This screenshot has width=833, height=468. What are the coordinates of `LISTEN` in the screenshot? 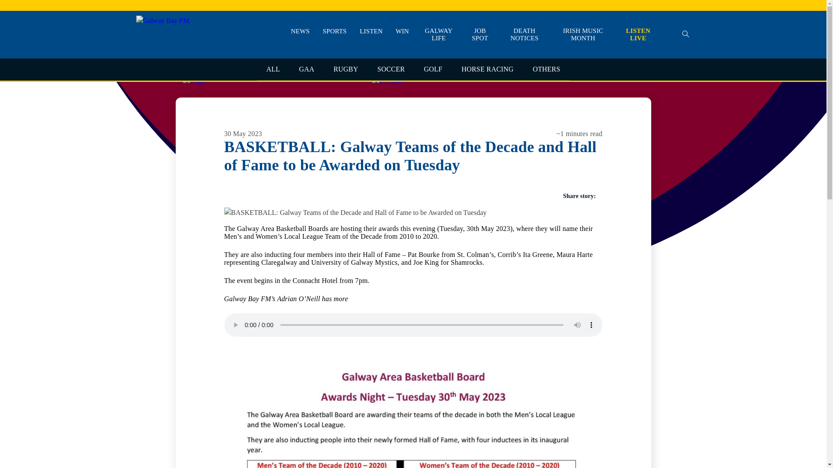 It's located at (371, 31).